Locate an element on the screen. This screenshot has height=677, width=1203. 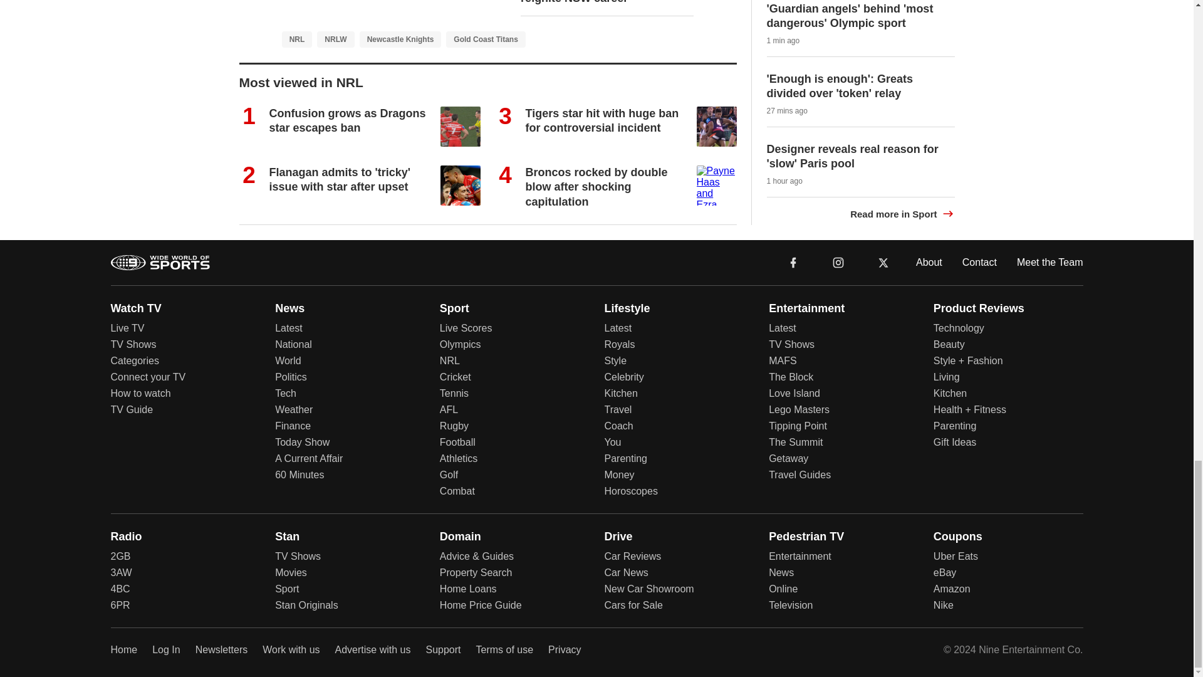
Flanagan admits to 'tricky' issue with star after upset is located at coordinates (340, 179).